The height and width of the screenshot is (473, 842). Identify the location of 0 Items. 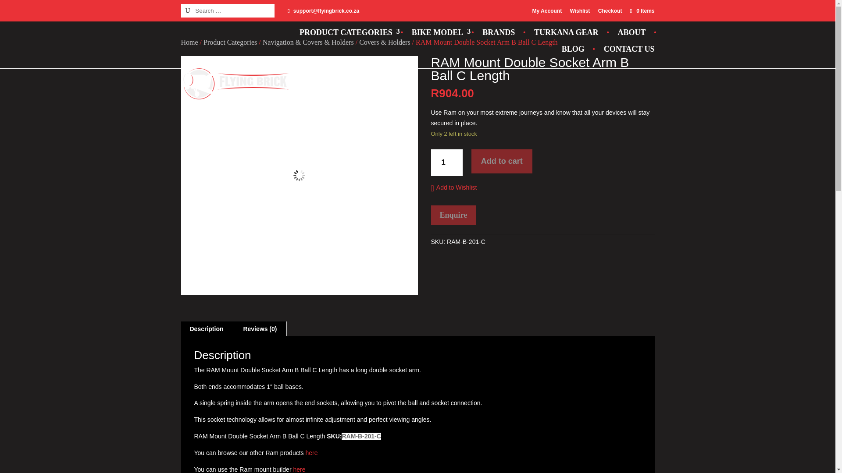
(641, 11).